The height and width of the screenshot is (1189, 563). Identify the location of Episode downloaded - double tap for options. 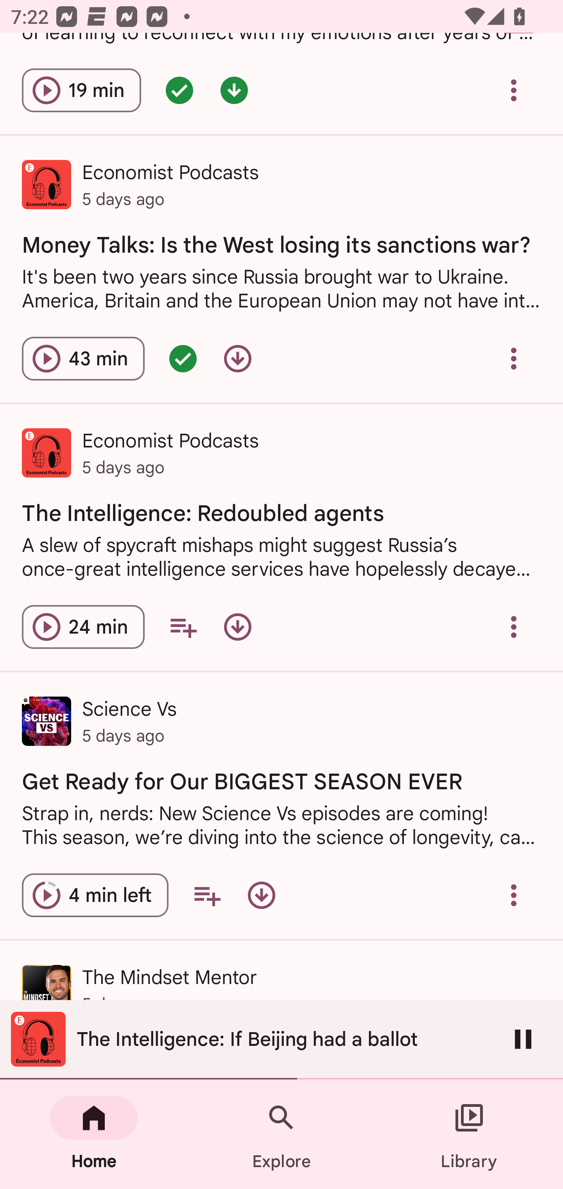
(234, 90).